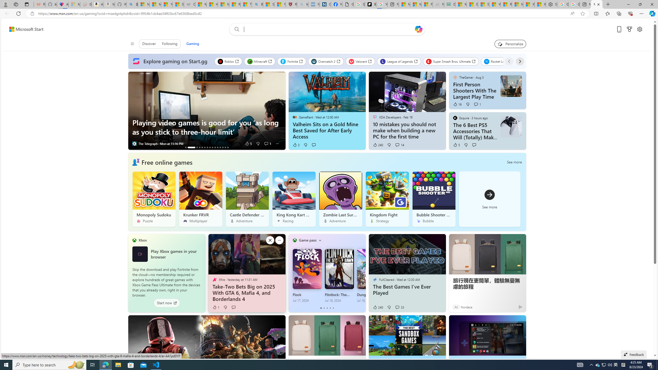  I want to click on View comments 33 Comment, so click(399, 307).